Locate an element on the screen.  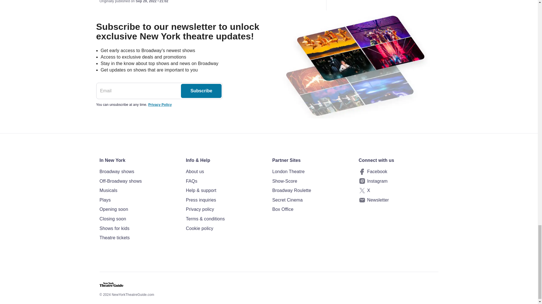
Musicals is located at coordinates (139, 191).